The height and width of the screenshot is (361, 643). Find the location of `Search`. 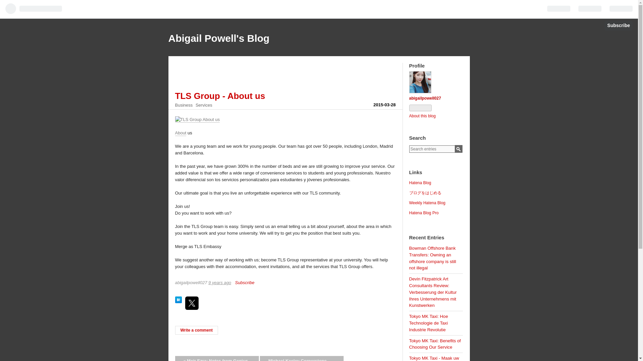

Search is located at coordinates (458, 149).